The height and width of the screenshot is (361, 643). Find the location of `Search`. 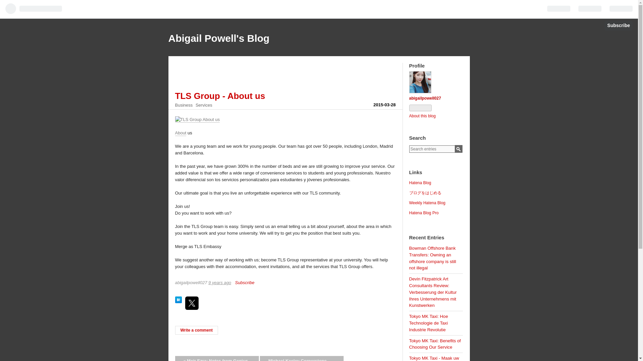

Search is located at coordinates (458, 149).